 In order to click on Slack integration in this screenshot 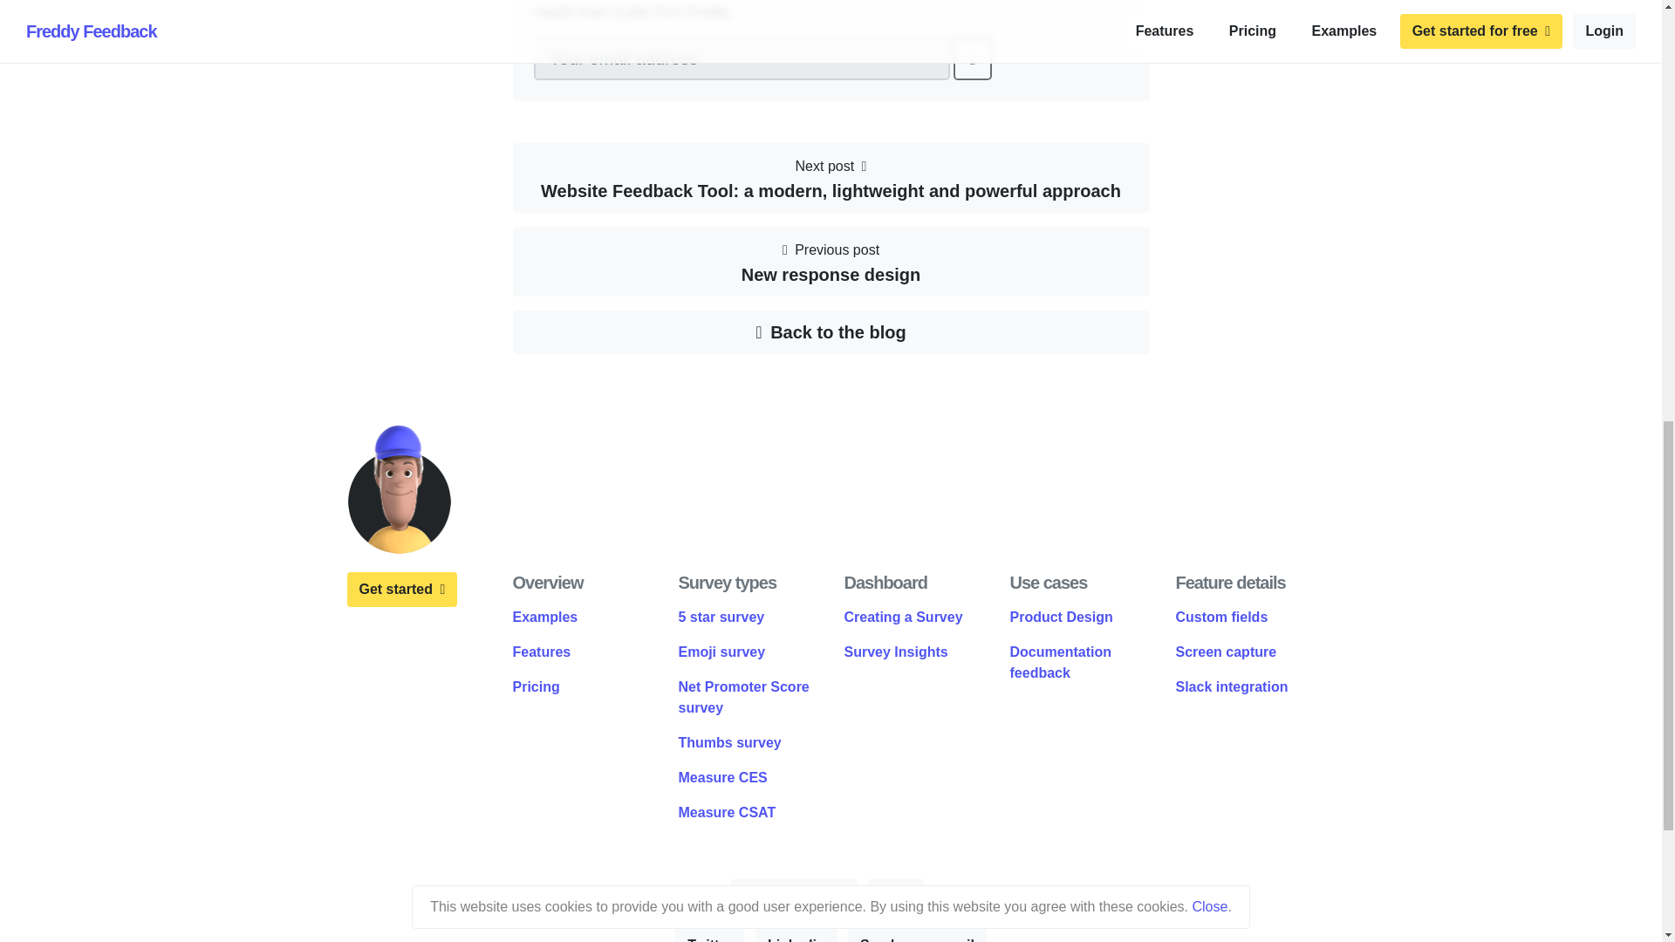, I will do `click(401, 589)`.